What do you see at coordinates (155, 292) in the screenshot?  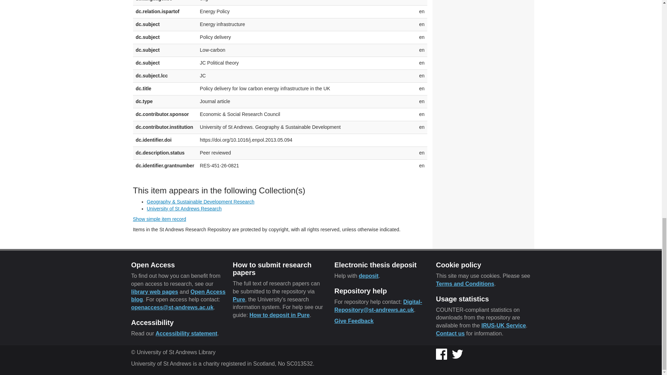 I see `University of St Andrews Library Open Access web pages` at bounding box center [155, 292].